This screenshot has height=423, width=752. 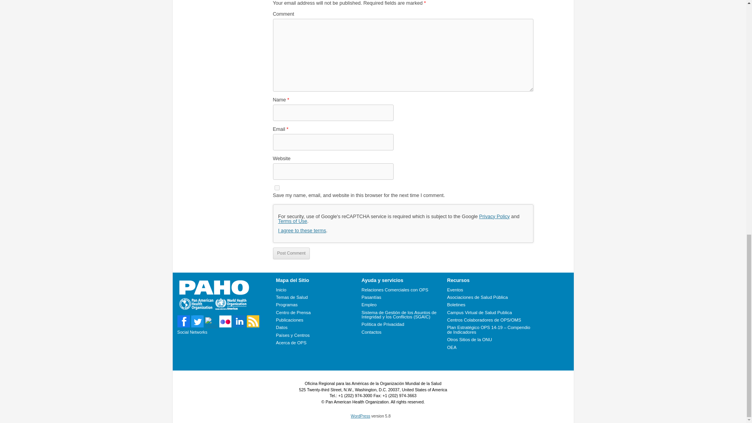 I want to click on WordPress.org, so click(x=361, y=416).